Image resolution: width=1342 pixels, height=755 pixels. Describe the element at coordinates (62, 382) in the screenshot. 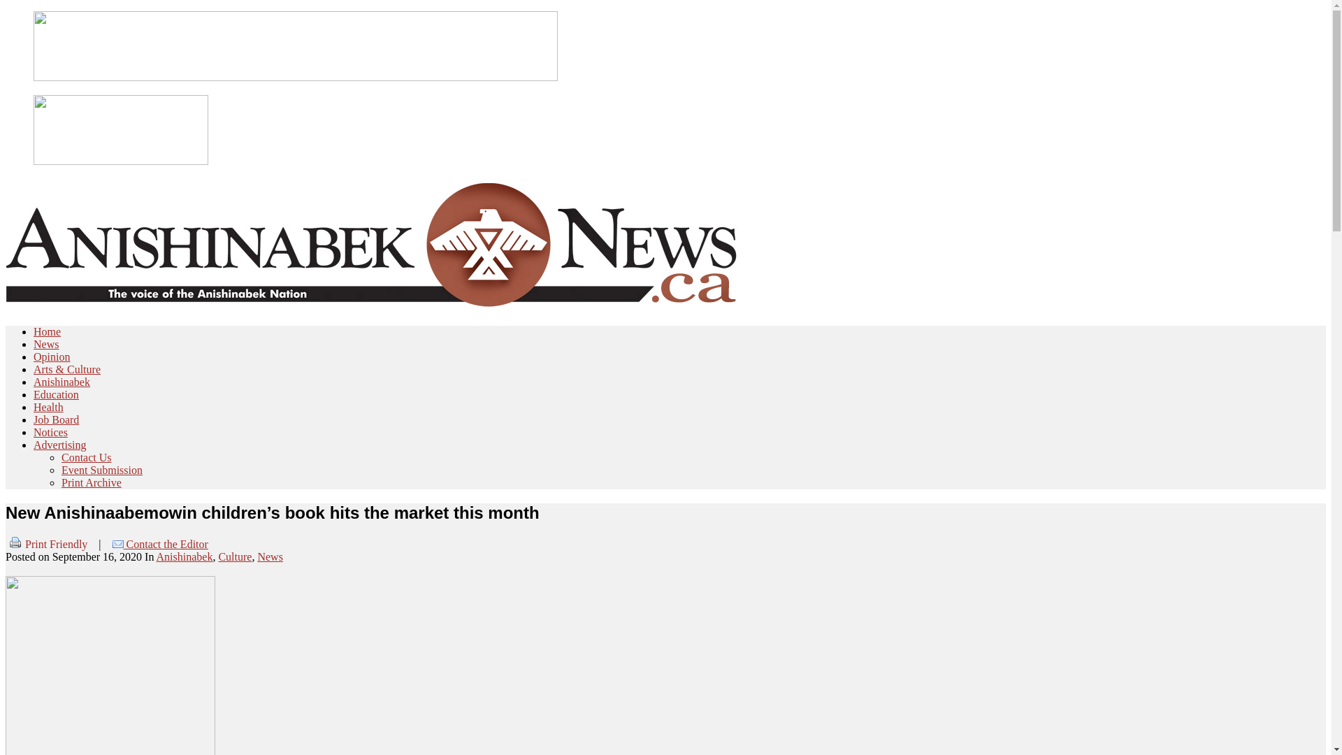

I see `Anishinabek` at that location.